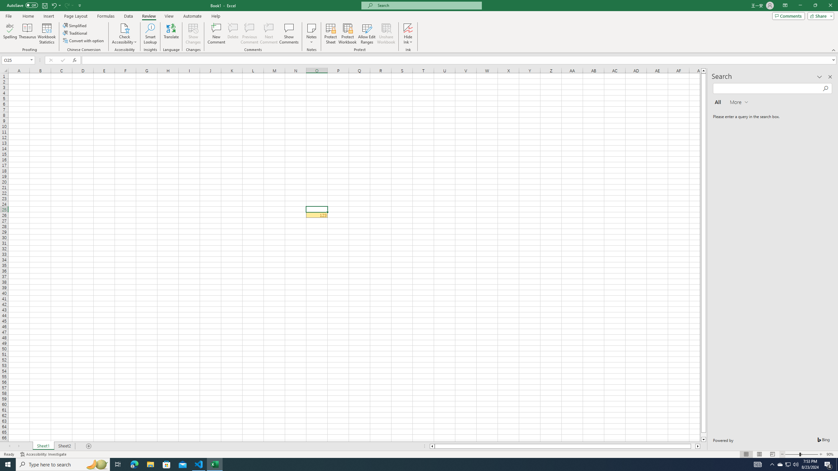 This screenshot has width=838, height=471. Describe the element at coordinates (217, 34) in the screenshot. I see `New Comment` at that location.